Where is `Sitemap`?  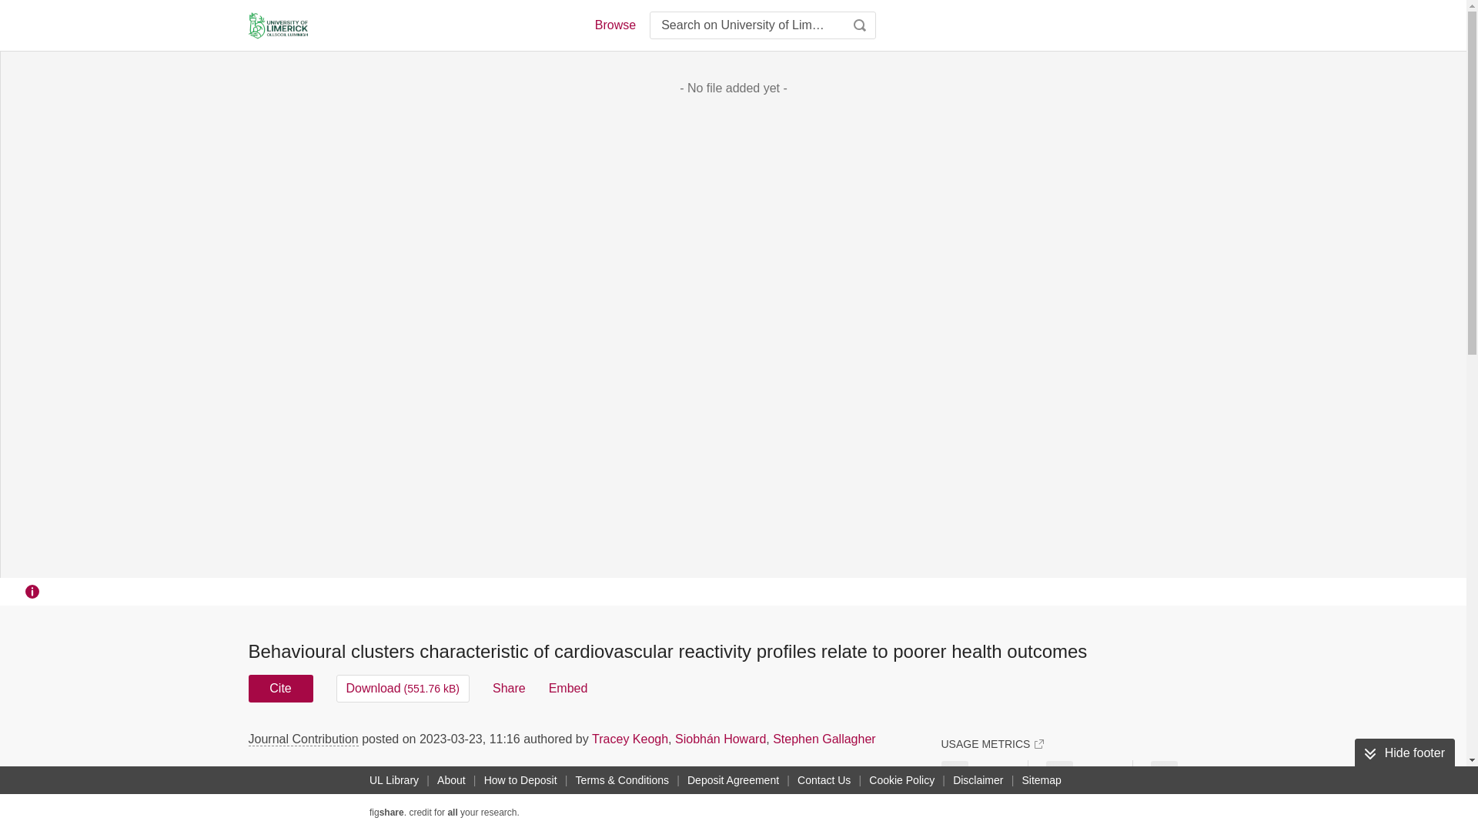 Sitemap is located at coordinates (1041, 780).